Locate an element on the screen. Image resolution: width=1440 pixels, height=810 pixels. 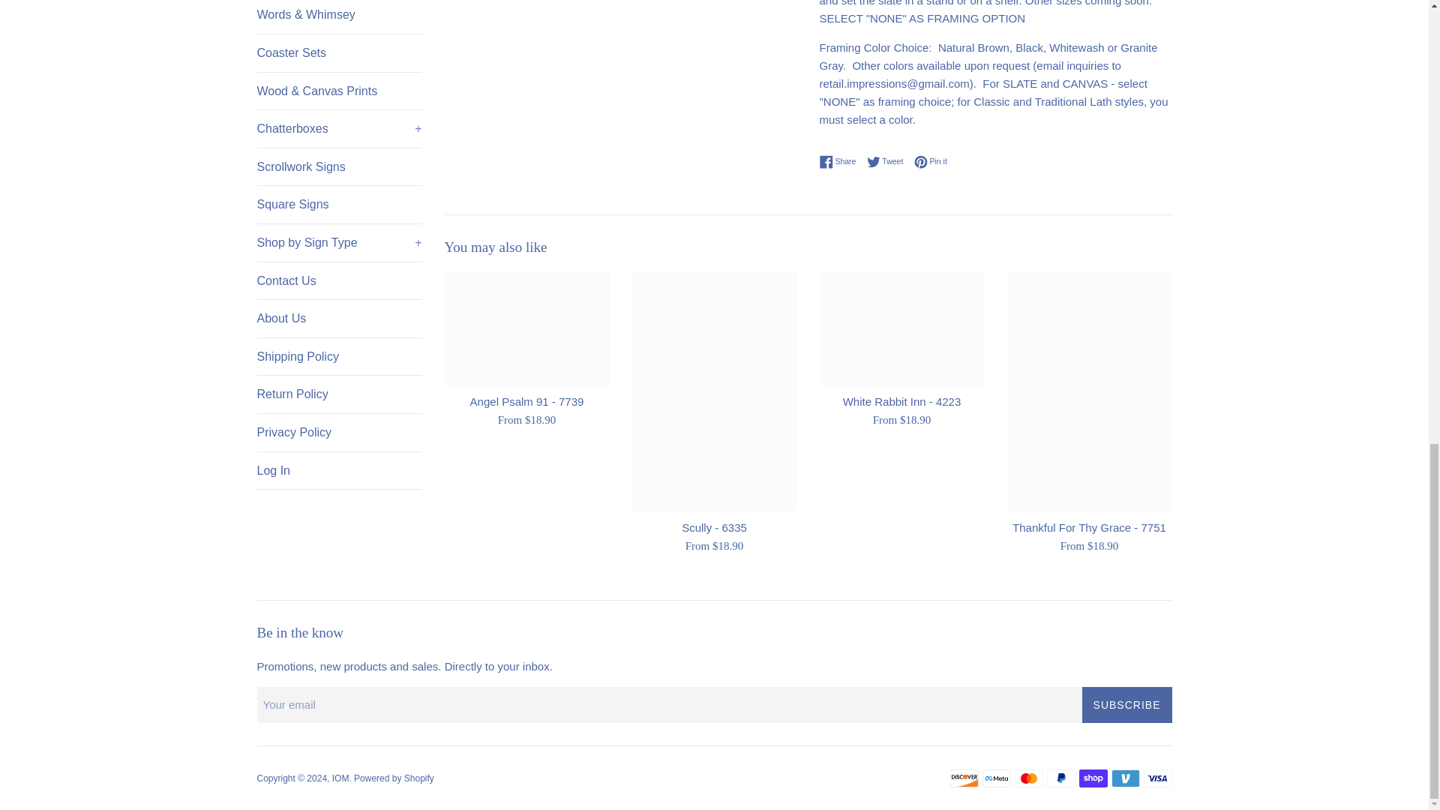
PayPal is located at coordinates (1060, 778).